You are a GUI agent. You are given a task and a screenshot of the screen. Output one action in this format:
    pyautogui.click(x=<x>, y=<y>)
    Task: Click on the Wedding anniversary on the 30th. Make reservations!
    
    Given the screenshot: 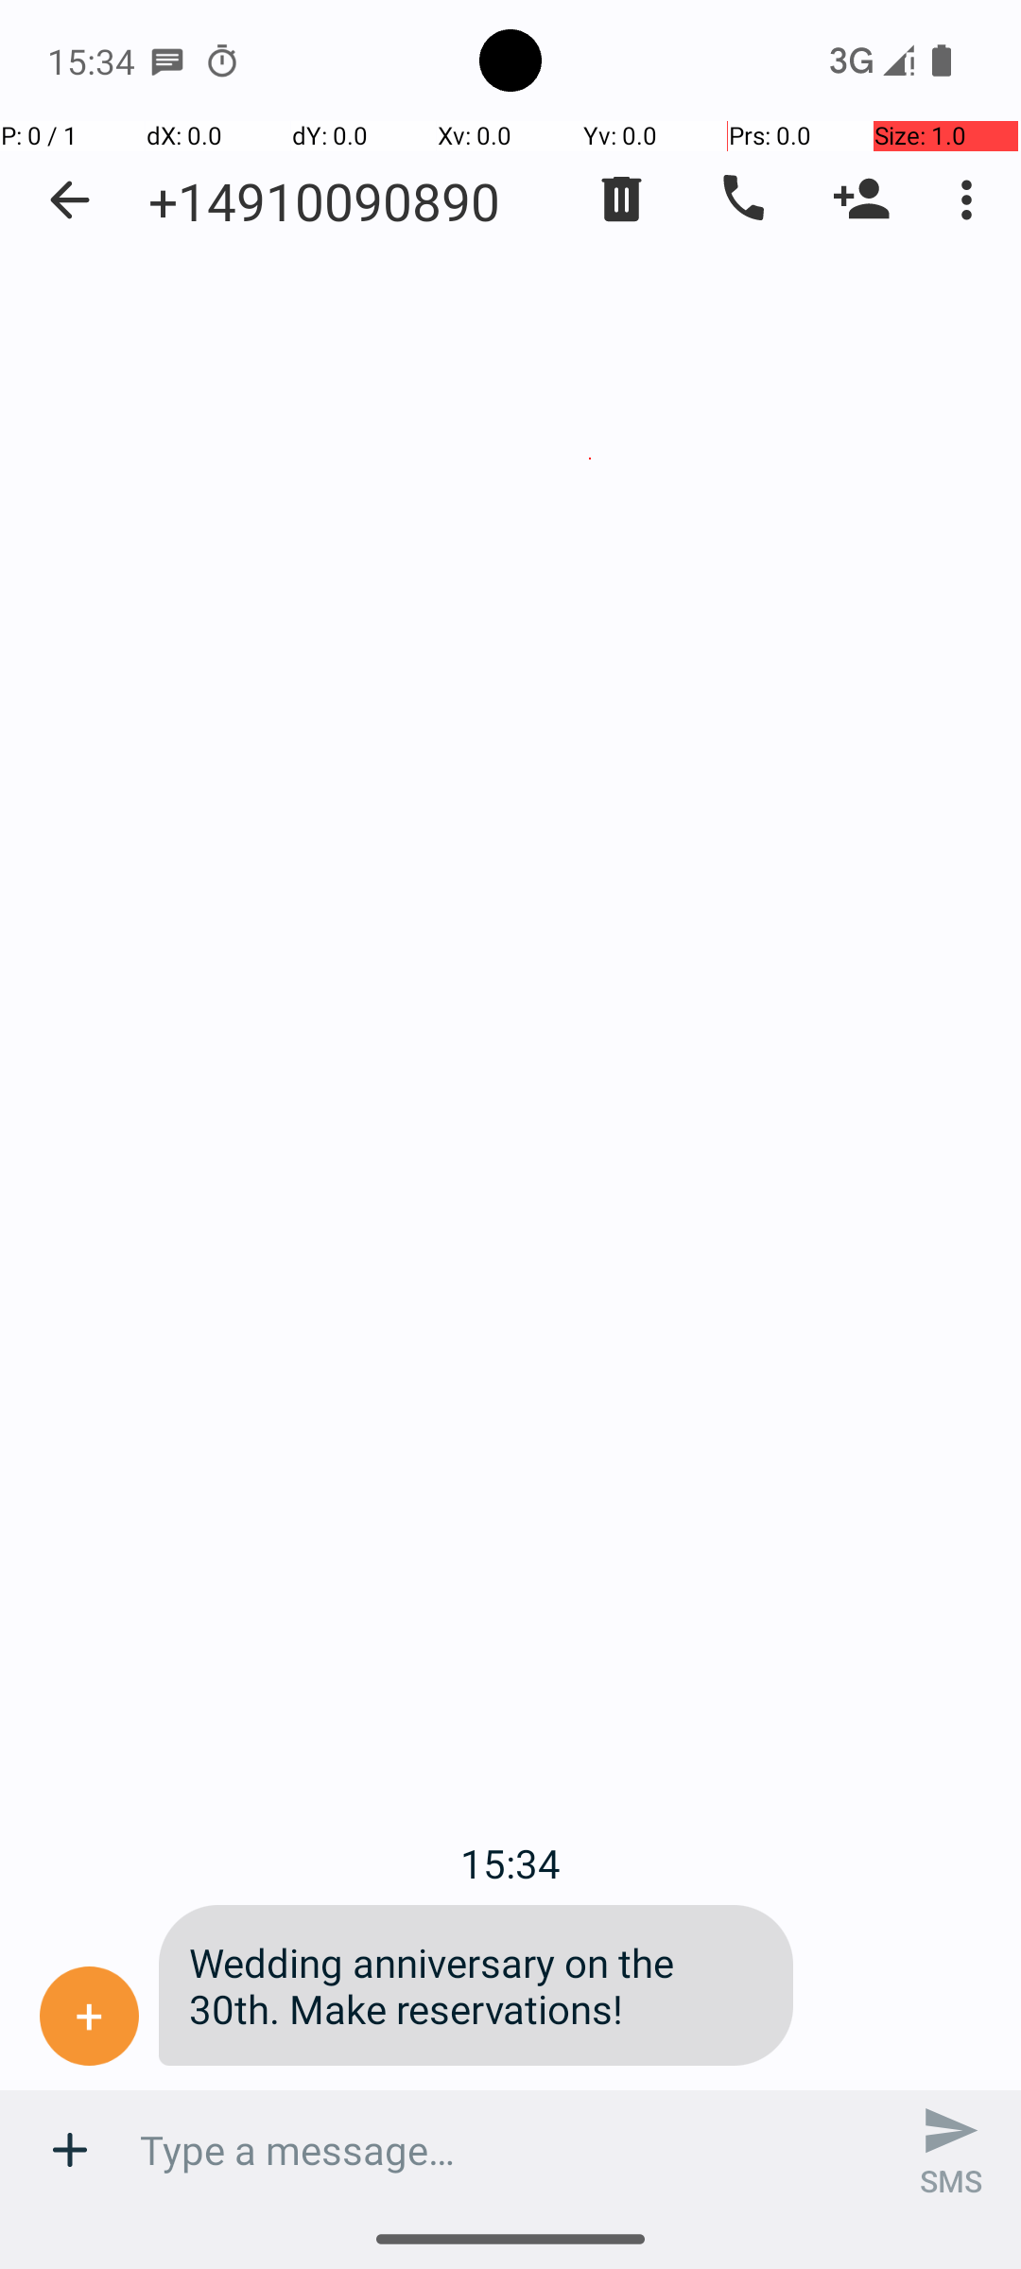 What is the action you would take?
    pyautogui.click(x=476, y=1985)
    